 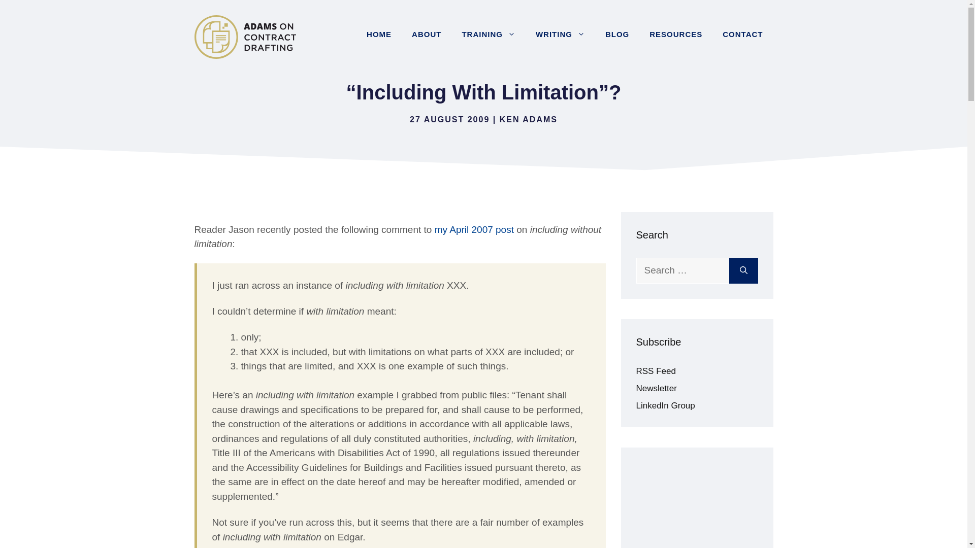 I want to click on Search for:, so click(x=681, y=270).